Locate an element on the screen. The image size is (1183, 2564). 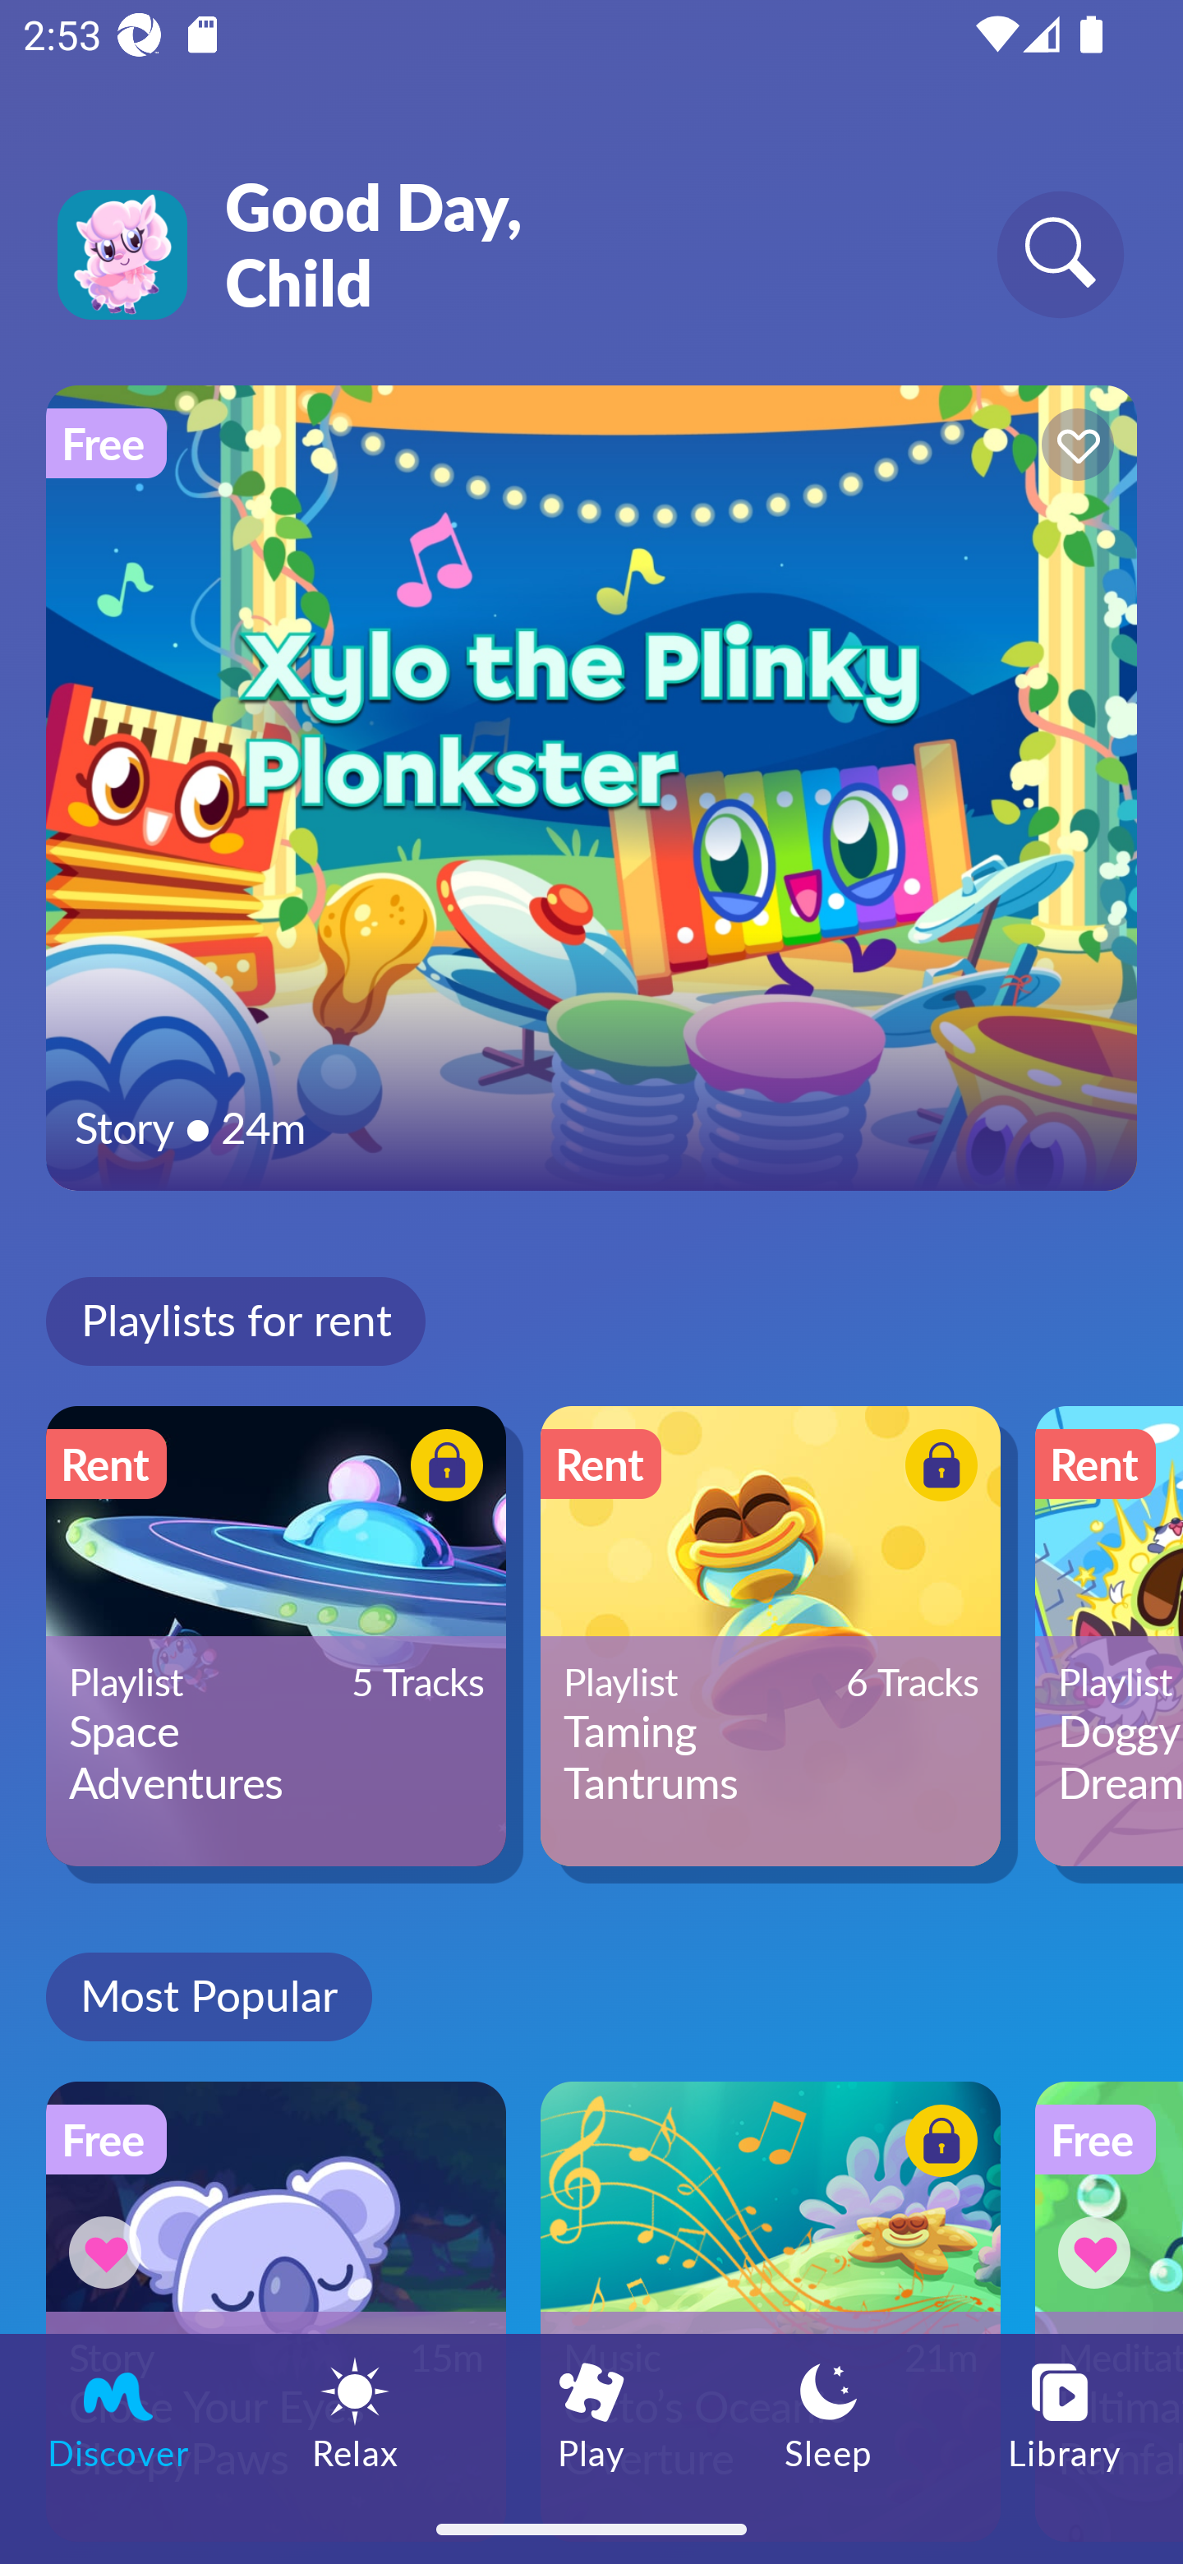
Featured Content Free Button Story ● 24m is located at coordinates (591, 787).